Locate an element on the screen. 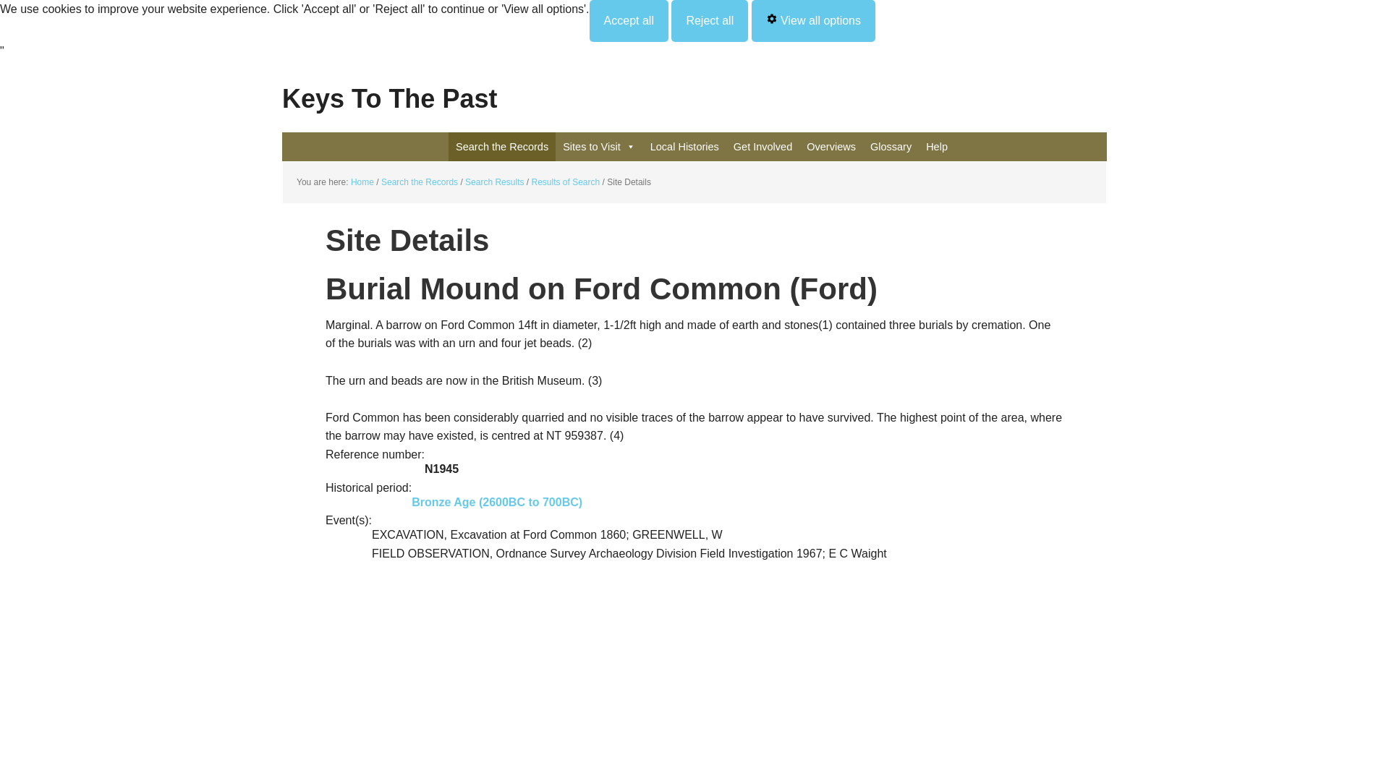 This screenshot has height=781, width=1389. Get Involved is located at coordinates (763, 146).